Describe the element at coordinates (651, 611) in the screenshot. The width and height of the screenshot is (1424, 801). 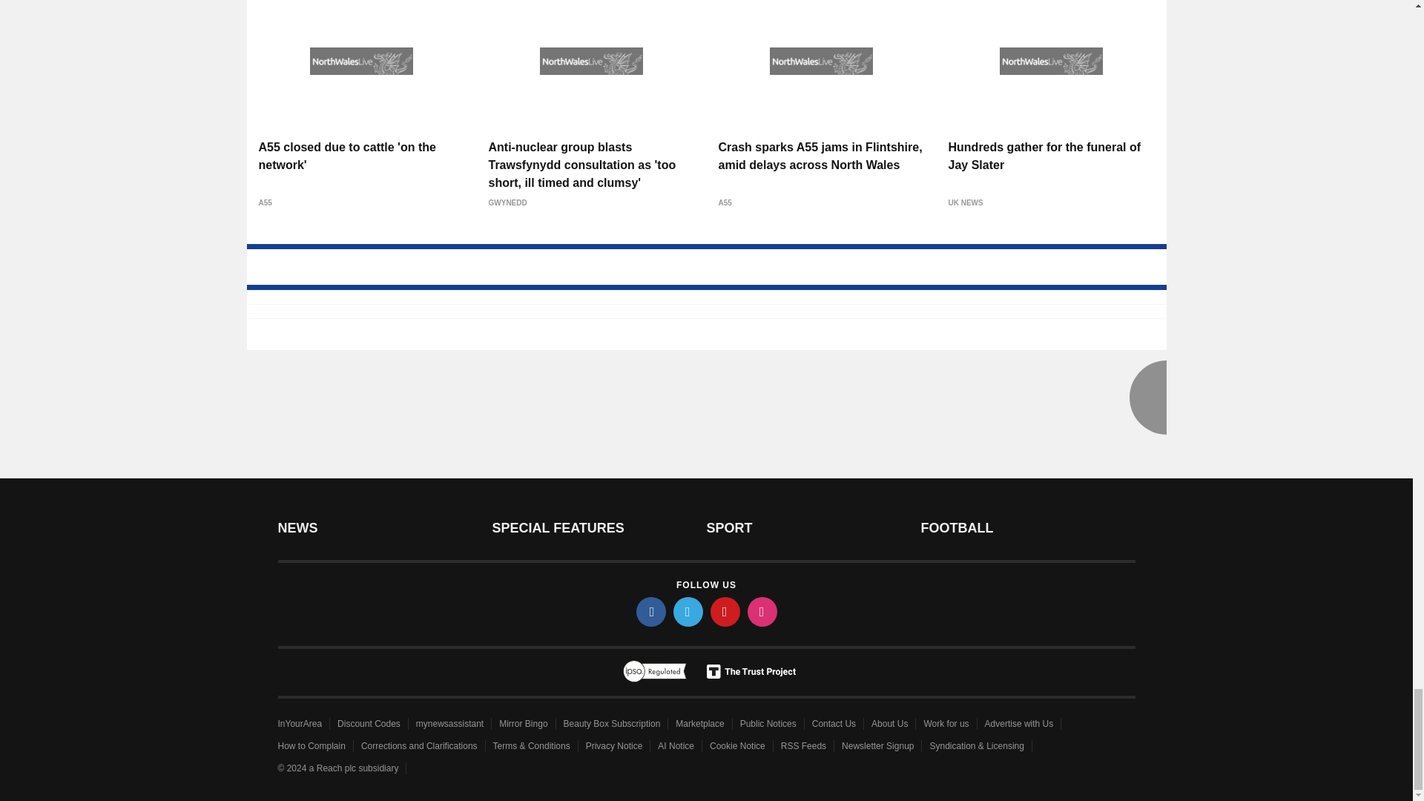
I see `facebook` at that location.